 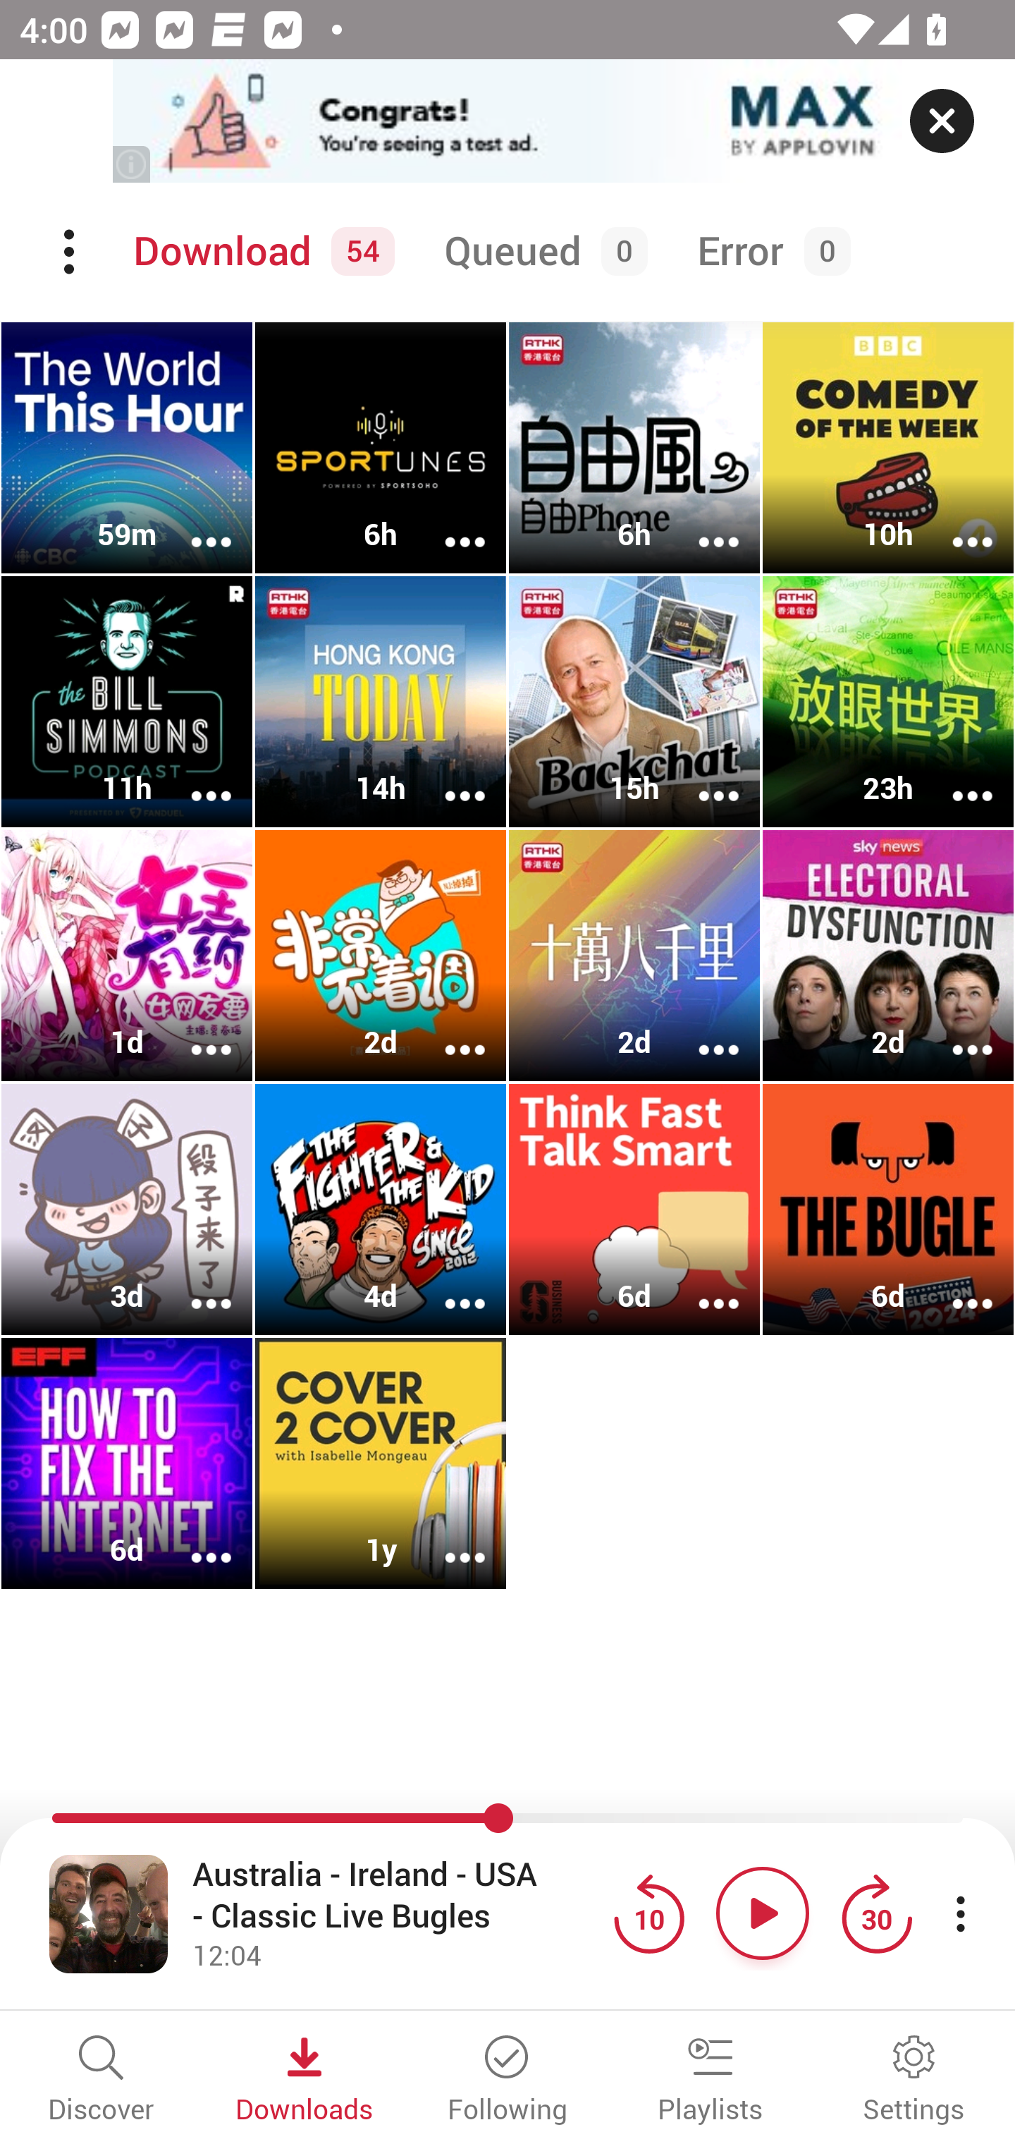 What do you see at coordinates (447, 1286) in the screenshot?
I see `More options` at bounding box center [447, 1286].